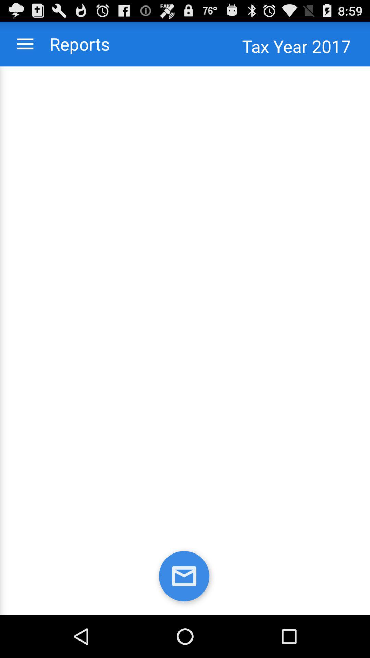 The height and width of the screenshot is (658, 370). I want to click on the menu bar, so click(25, 44).